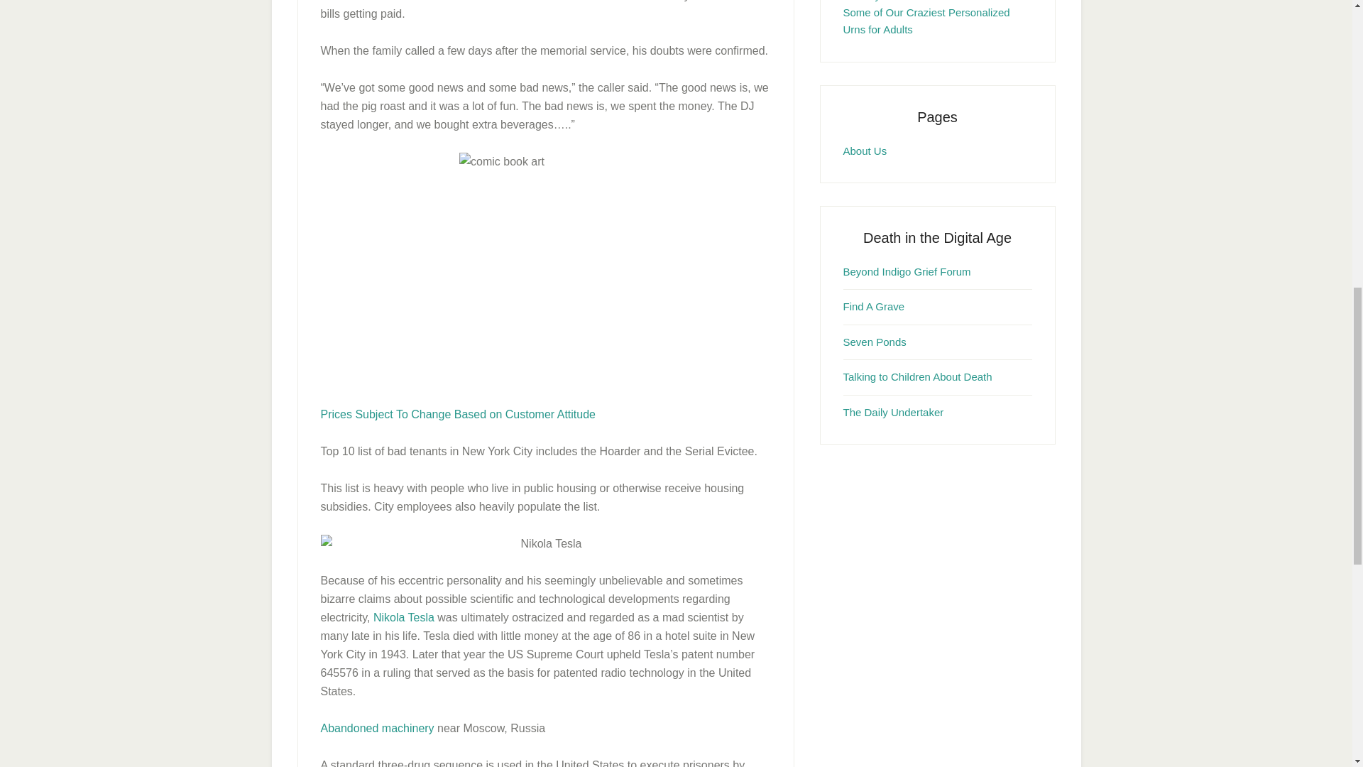  Describe the element at coordinates (404, 617) in the screenshot. I see `Tesla` at that location.